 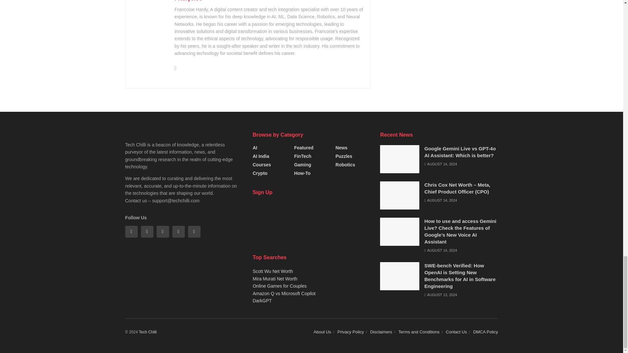 What do you see at coordinates (275, 278) in the screenshot?
I see `Mira Murati Net Worth` at bounding box center [275, 278].